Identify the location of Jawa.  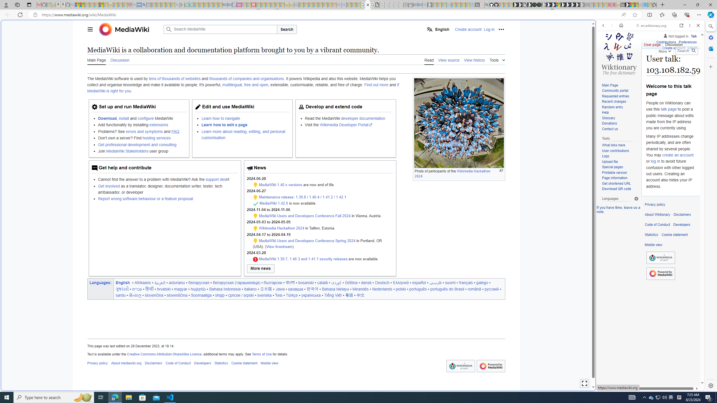
(280, 289).